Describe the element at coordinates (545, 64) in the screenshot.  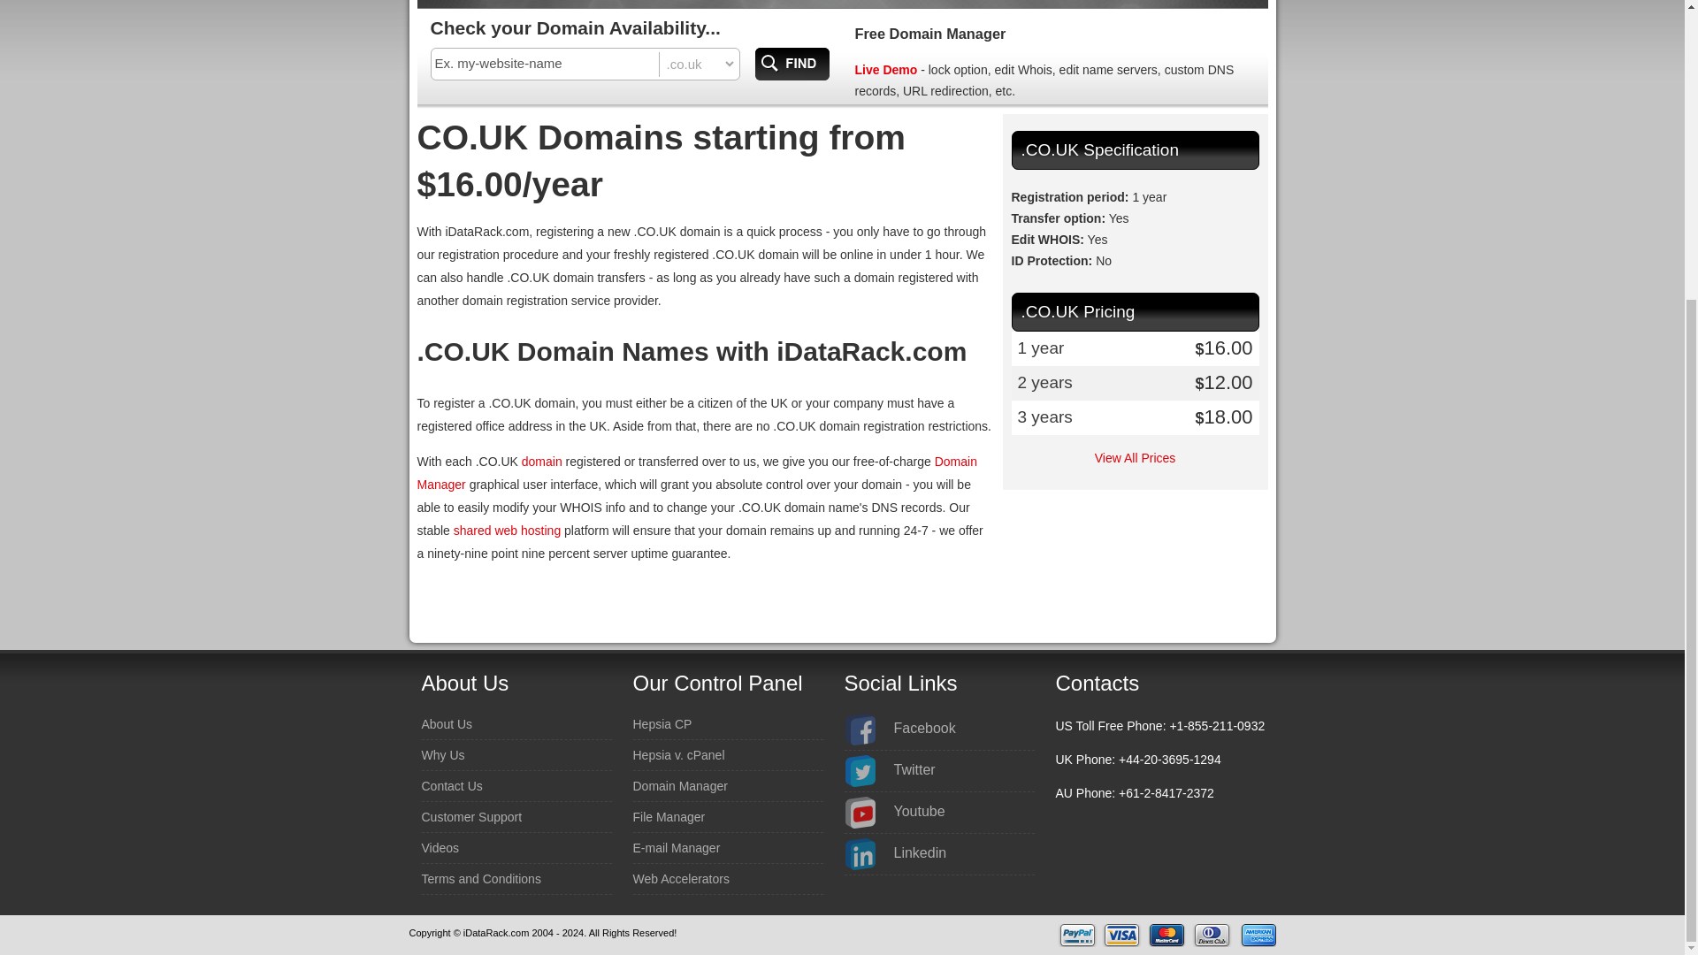
I see `Ex. my-website-name` at that location.